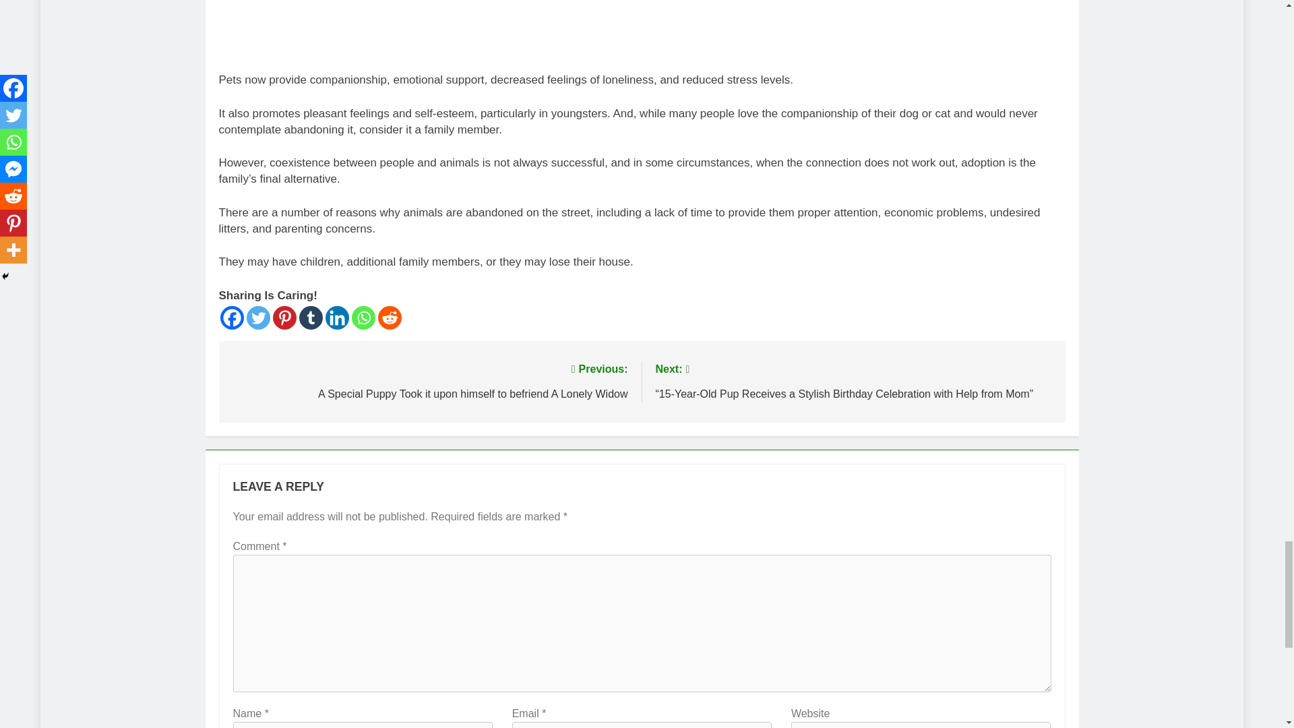  I want to click on Pinterest, so click(284, 317).